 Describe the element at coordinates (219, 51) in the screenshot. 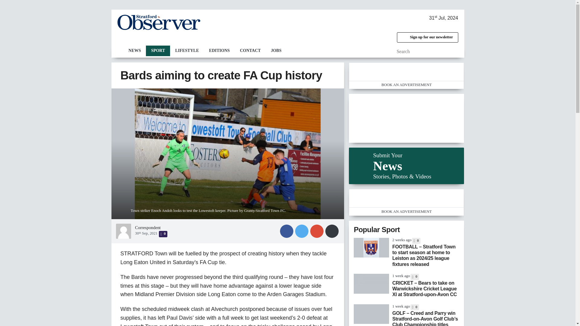

I see `EDITIONS` at that location.